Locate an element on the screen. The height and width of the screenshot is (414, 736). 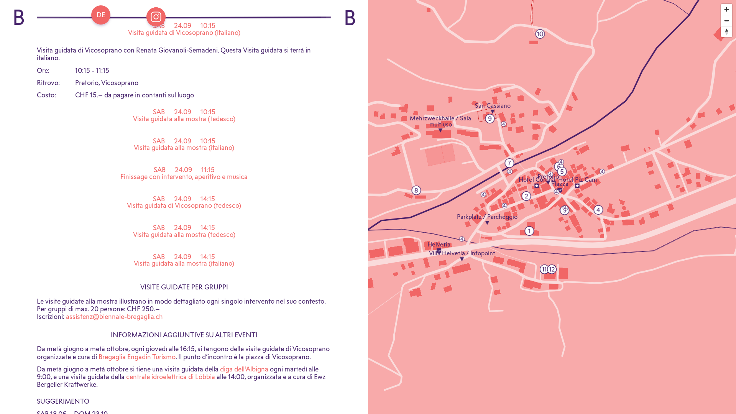
SAB24.0910:15
Visita guidata di Vicosoprano (italiano) is located at coordinates (184, 32).